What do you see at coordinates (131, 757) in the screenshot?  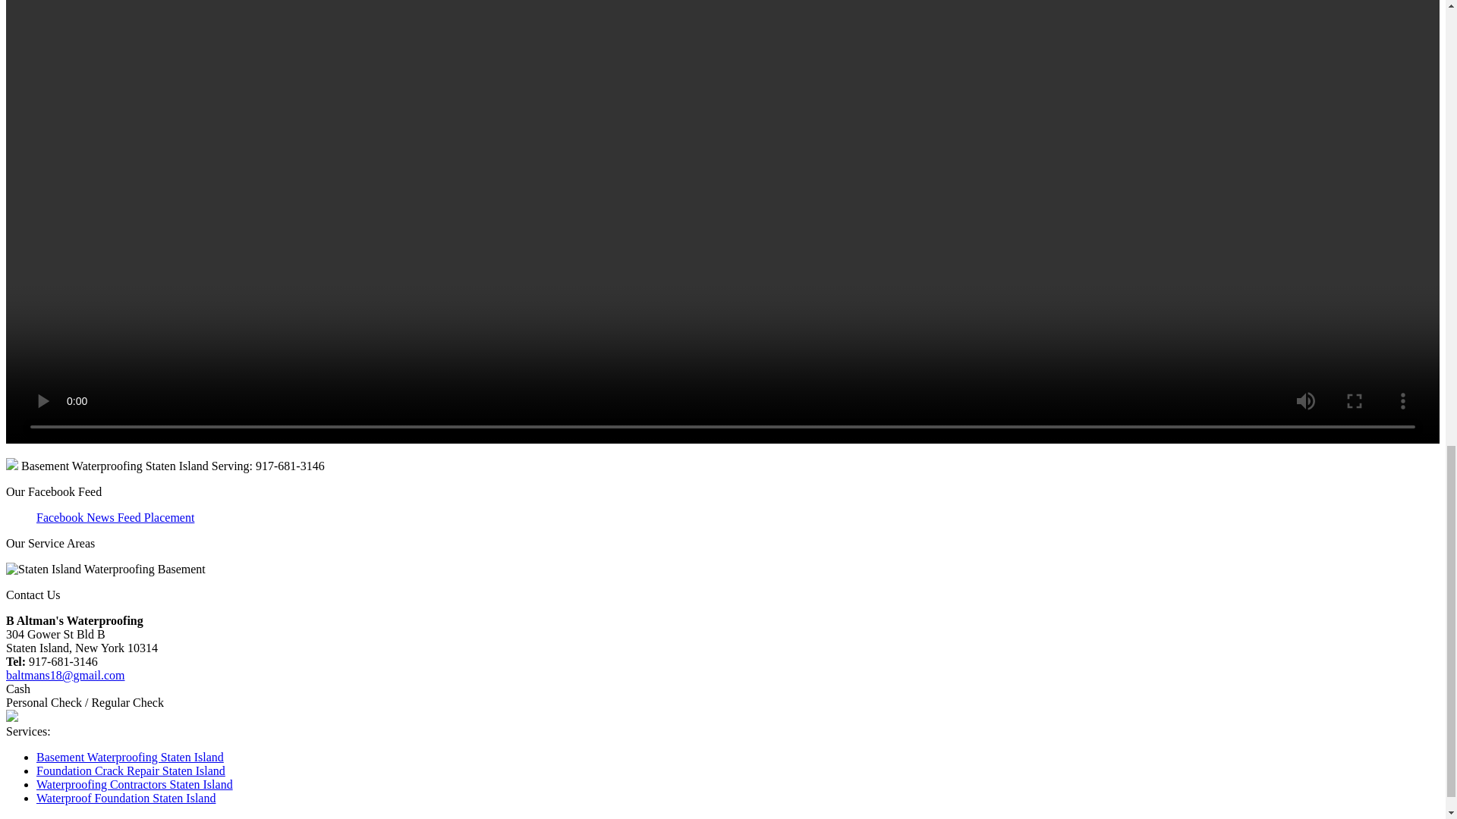 I see `Basement Waterproofing Staten Island` at bounding box center [131, 757].